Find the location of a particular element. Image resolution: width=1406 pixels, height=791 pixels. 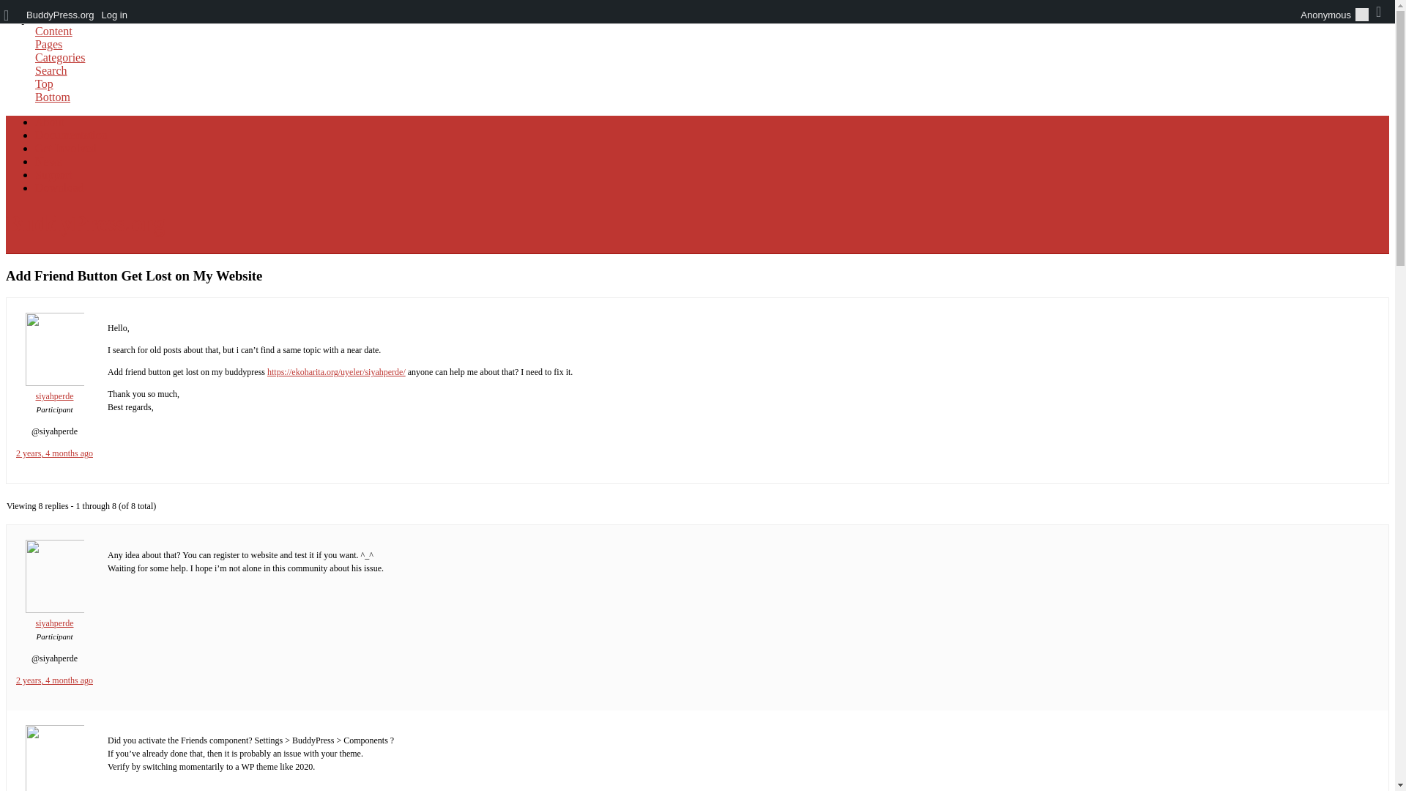

Content is located at coordinates (54, 31).